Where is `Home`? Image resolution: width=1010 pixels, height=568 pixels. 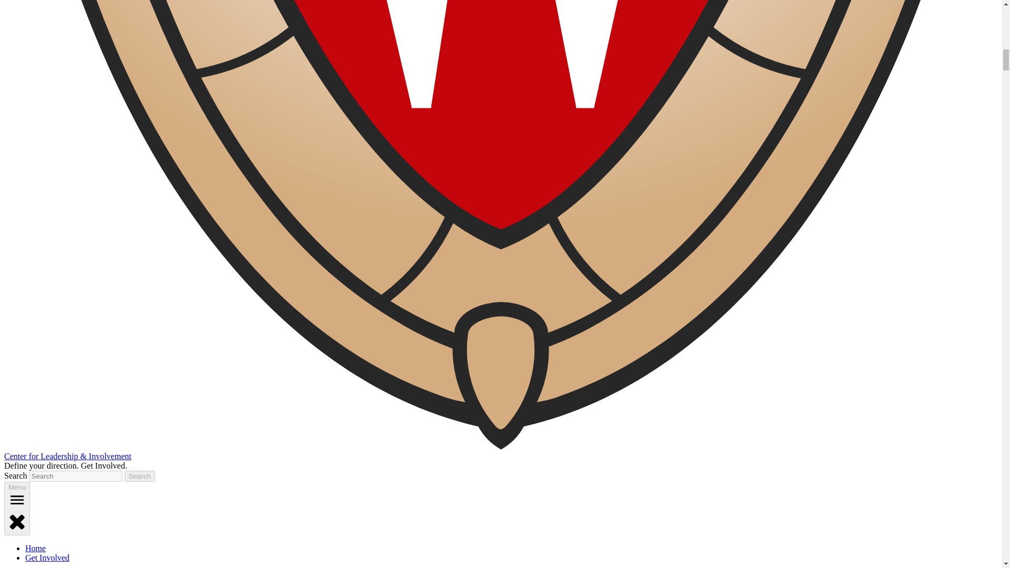 Home is located at coordinates (35, 548).